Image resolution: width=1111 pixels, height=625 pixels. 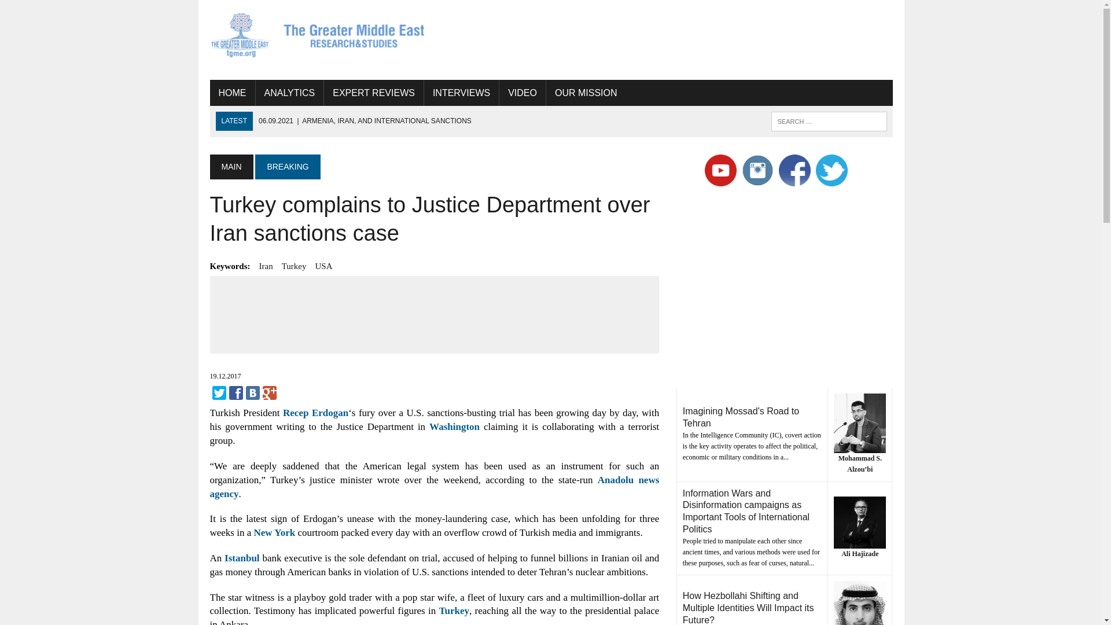 What do you see at coordinates (435, 312) in the screenshot?
I see `Advertisement` at bounding box center [435, 312].